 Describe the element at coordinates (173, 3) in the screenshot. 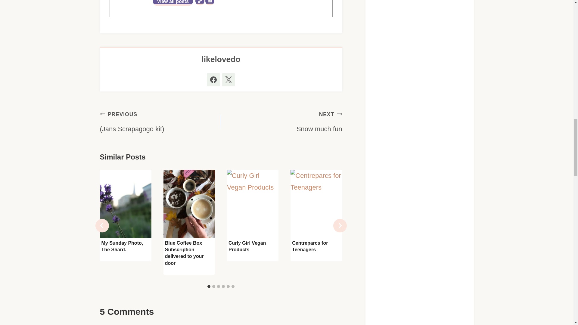

I see `View all posts` at that location.